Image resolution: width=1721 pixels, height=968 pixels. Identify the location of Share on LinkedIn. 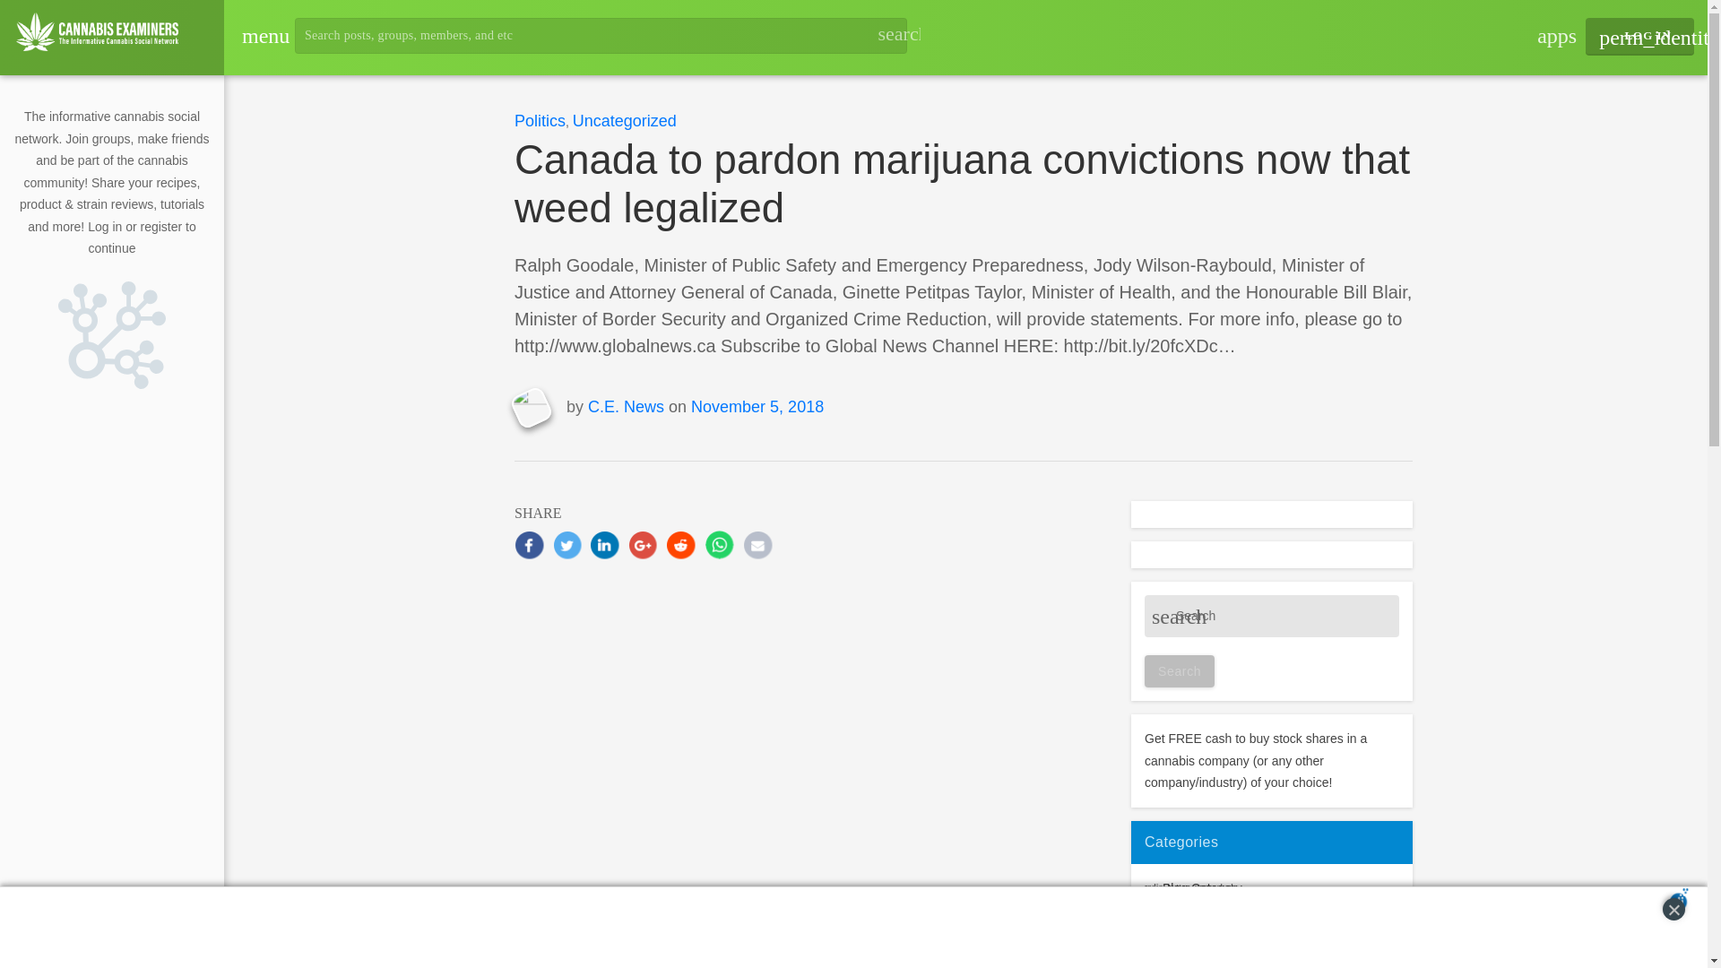
(604, 545).